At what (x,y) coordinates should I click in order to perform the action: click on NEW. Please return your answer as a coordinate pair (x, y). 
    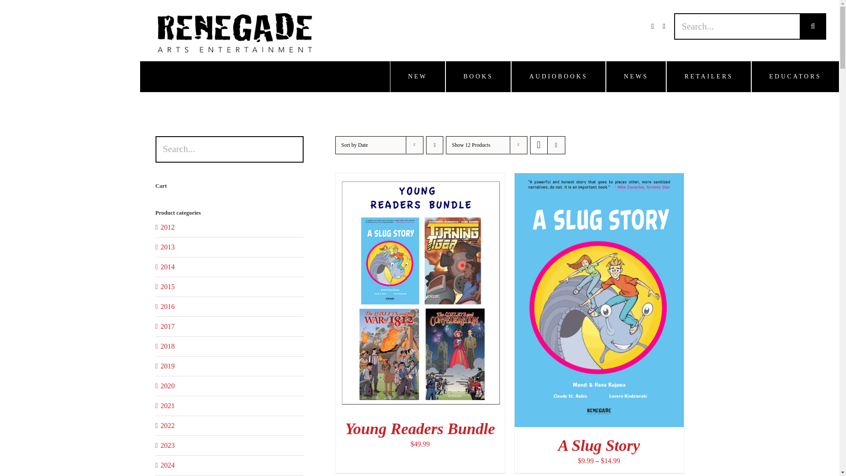
    Looking at the image, I should click on (418, 77).